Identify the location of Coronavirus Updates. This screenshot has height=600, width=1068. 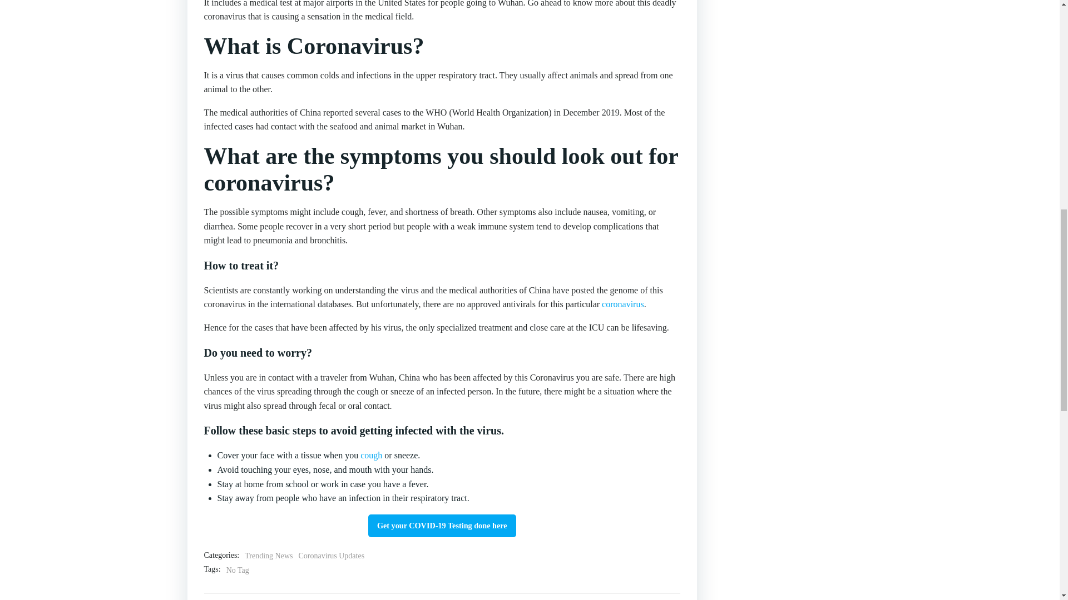
(330, 556).